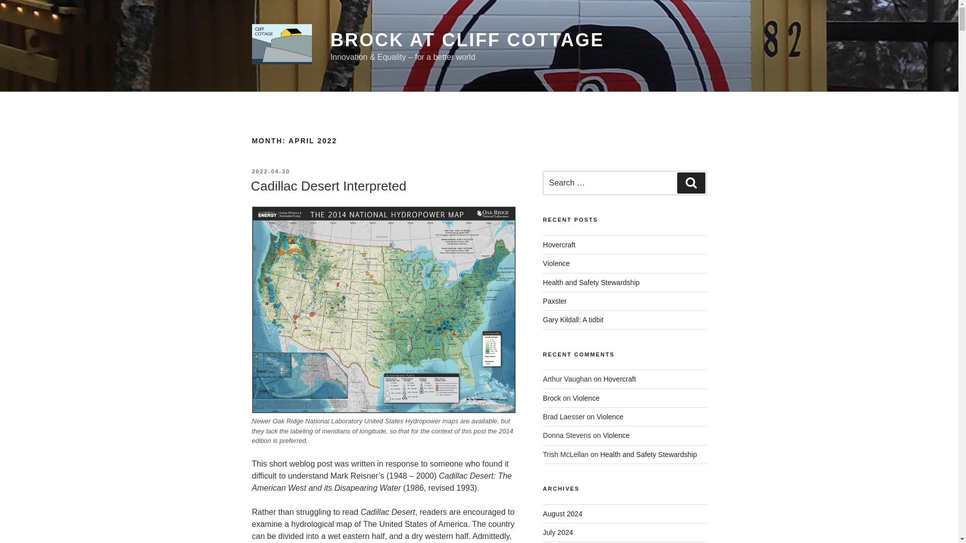  What do you see at coordinates (556, 263) in the screenshot?
I see `Violence` at bounding box center [556, 263].